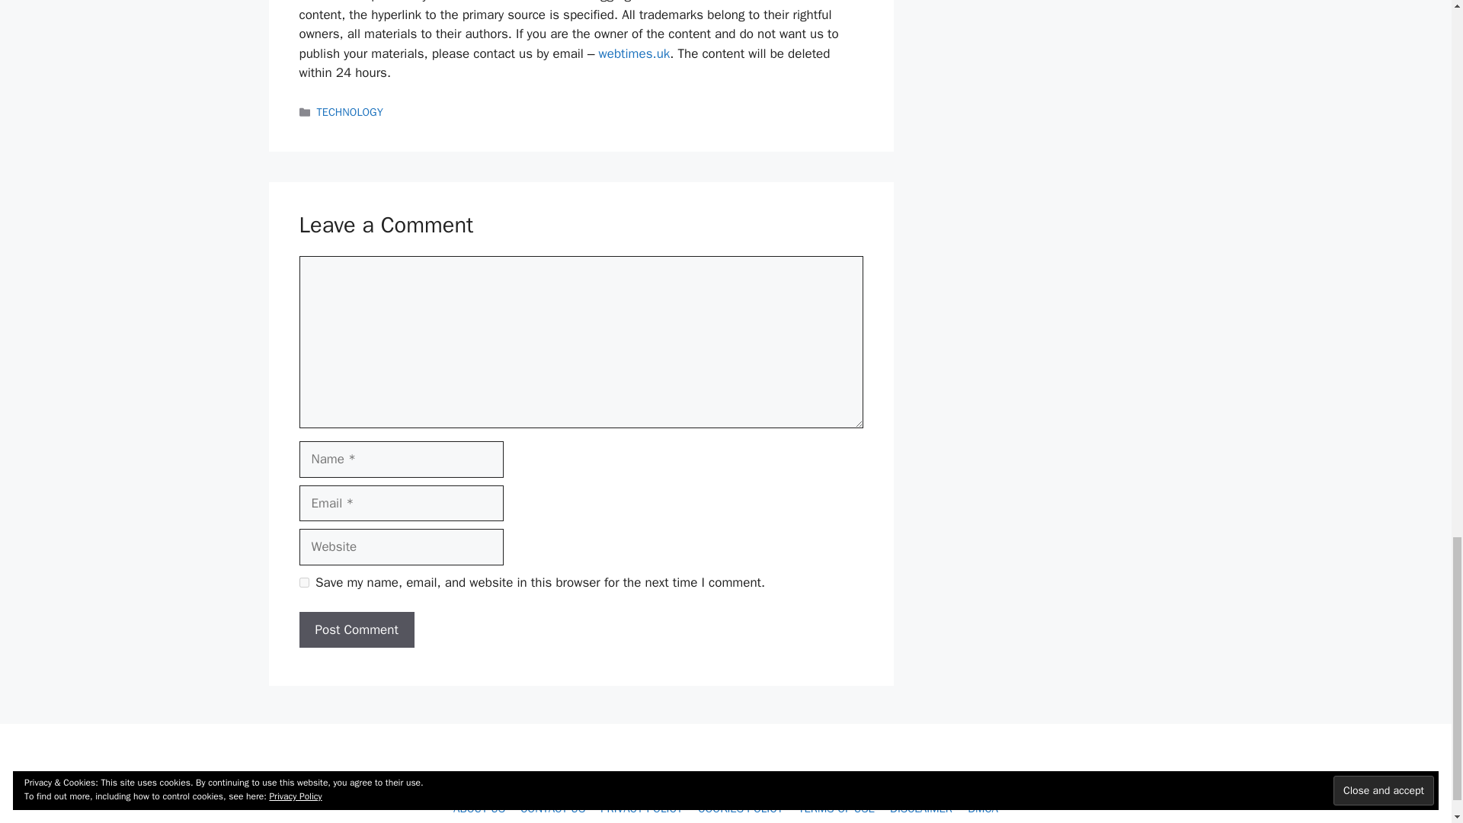 The height and width of the screenshot is (823, 1463). Describe the element at coordinates (303, 582) in the screenshot. I see `yes` at that location.